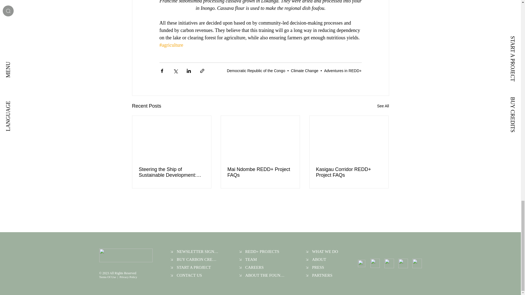 This screenshot has width=525, height=295. Describe the element at coordinates (322, 252) in the screenshot. I see `WHAT WE DO` at that location.